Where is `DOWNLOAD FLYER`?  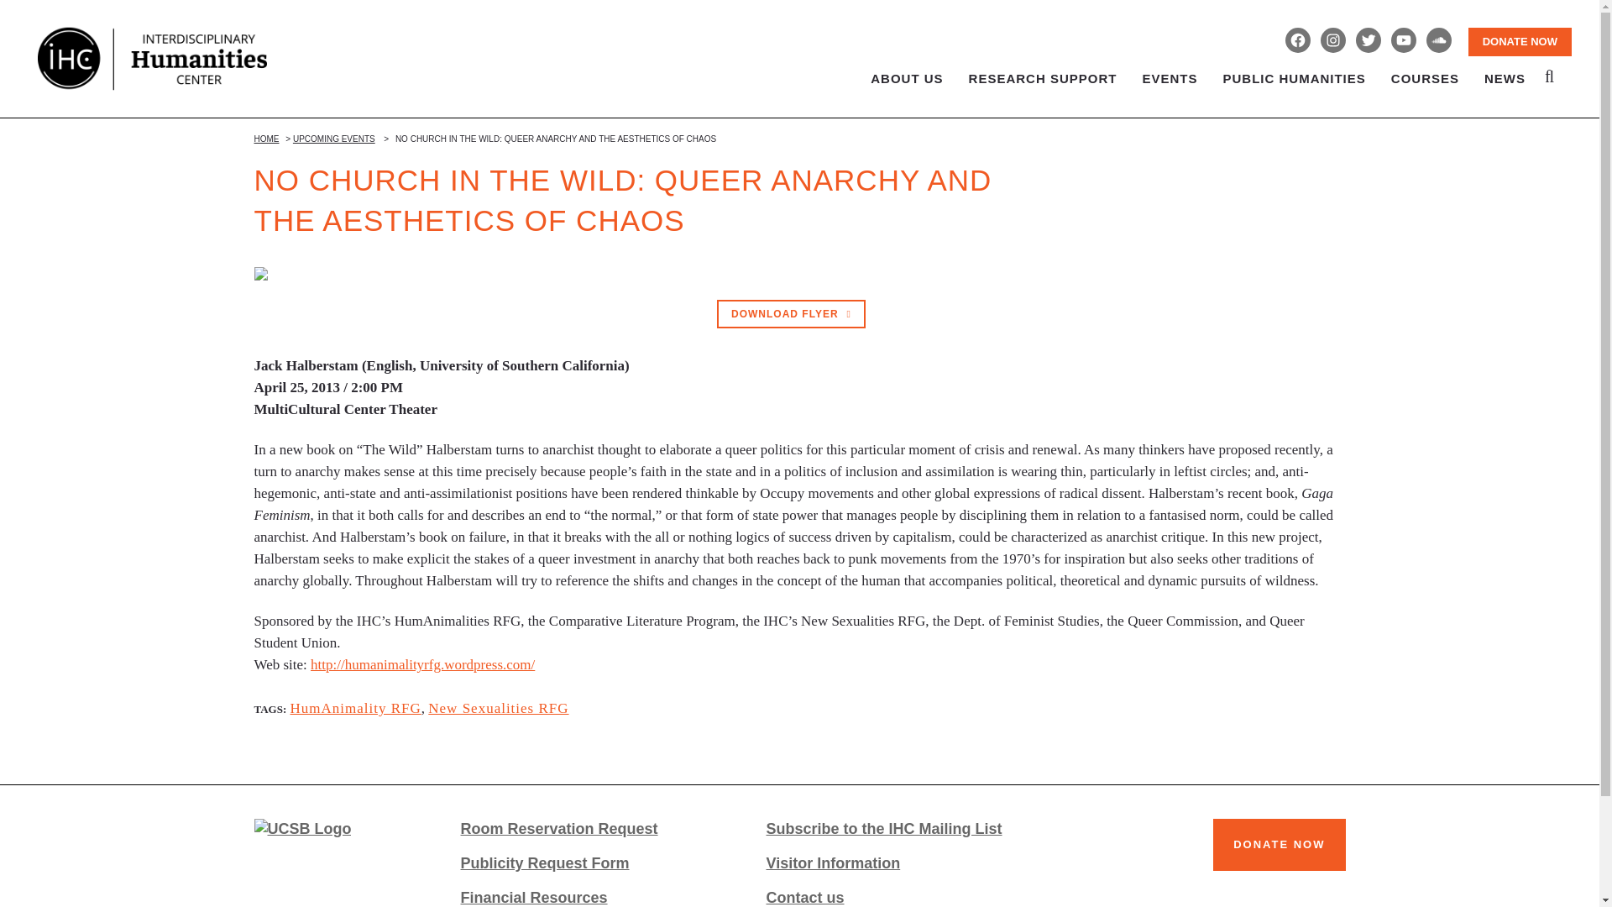 DOWNLOAD FLYER is located at coordinates (791, 314).